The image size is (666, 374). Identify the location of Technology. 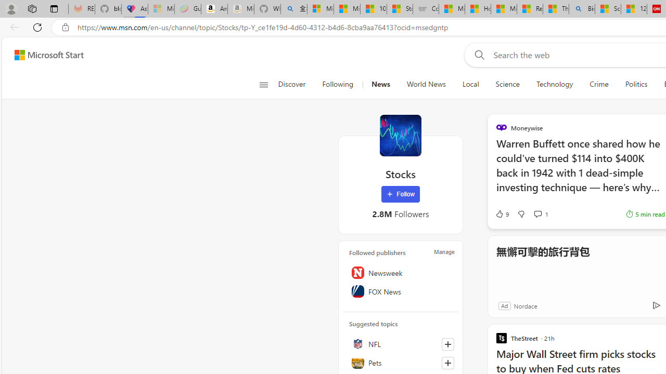
(554, 84).